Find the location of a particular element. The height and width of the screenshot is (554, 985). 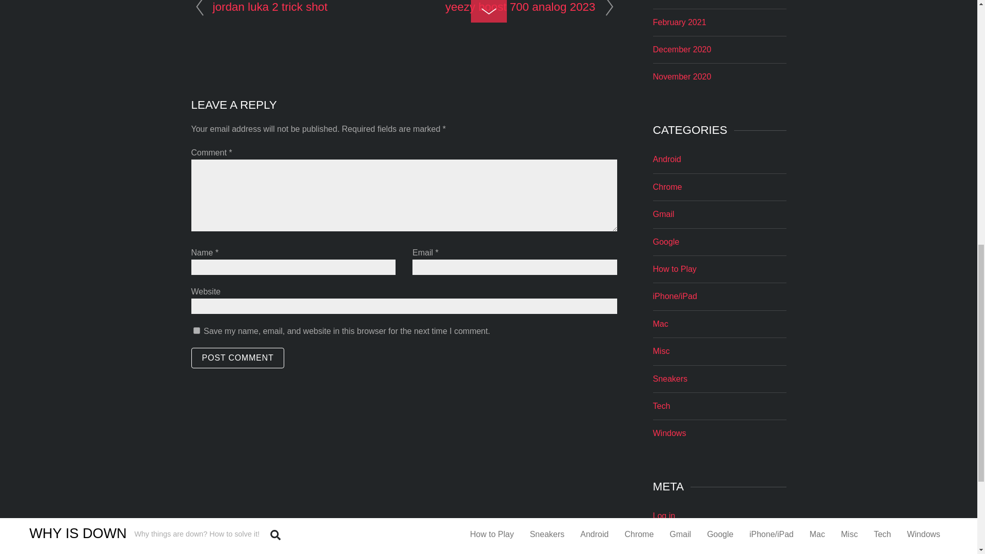

Android is located at coordinates (666, 159).